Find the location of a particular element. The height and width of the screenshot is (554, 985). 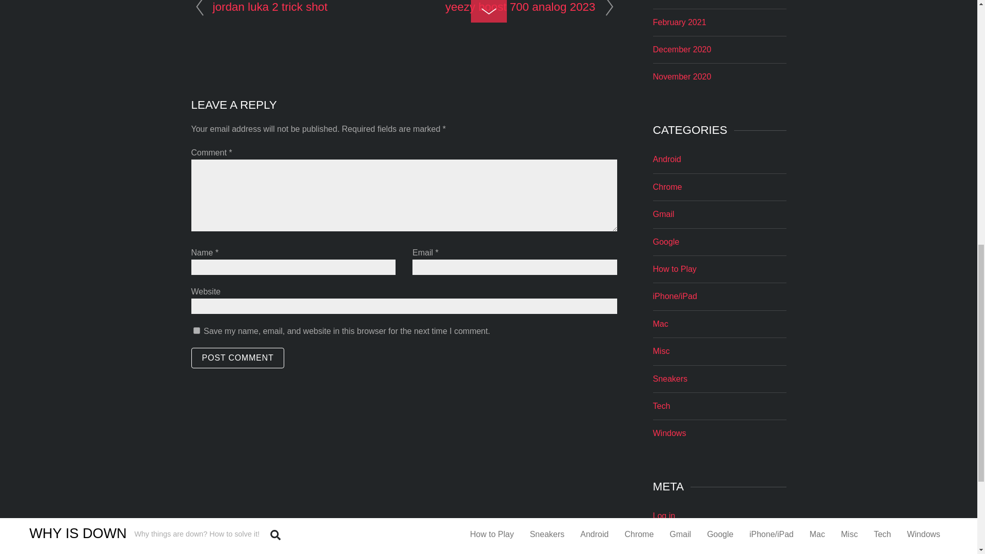

Android is located at coordinates (666, 159).